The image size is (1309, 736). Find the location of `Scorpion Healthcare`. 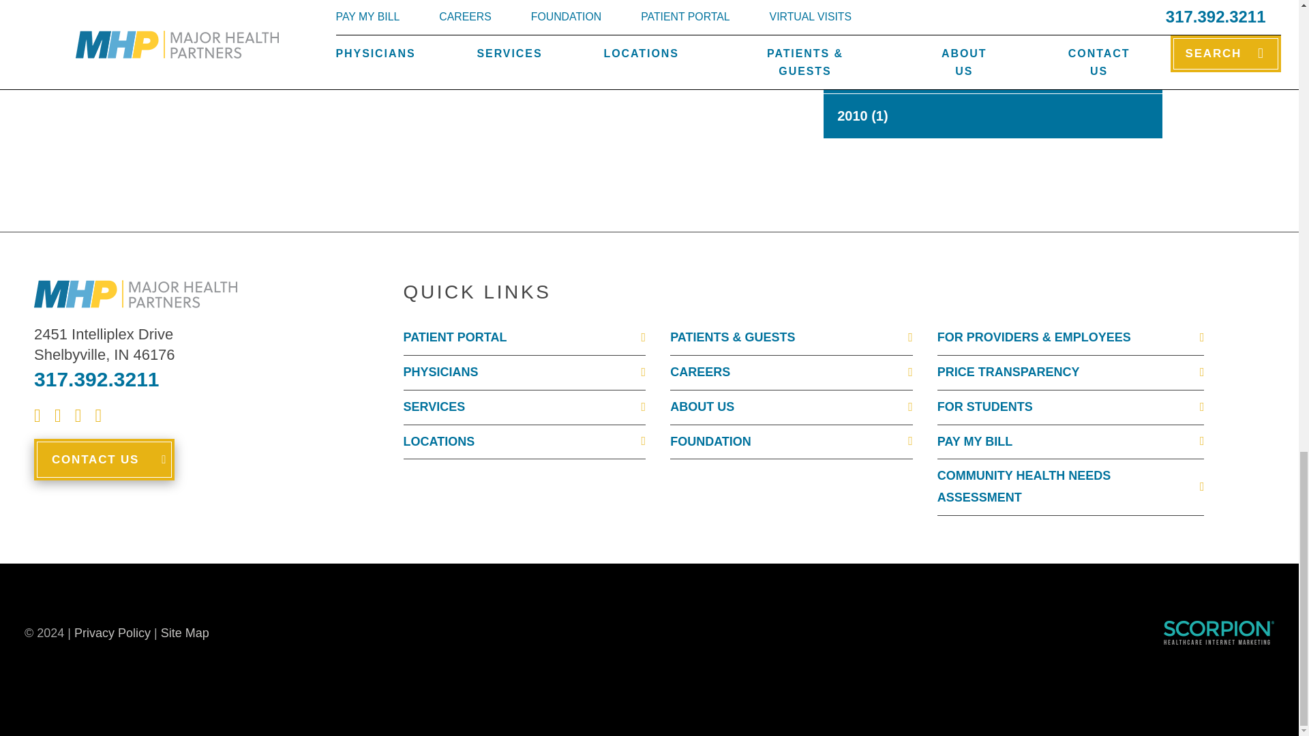

Scorpion Healthcare is located at coordinates (1218, 632).